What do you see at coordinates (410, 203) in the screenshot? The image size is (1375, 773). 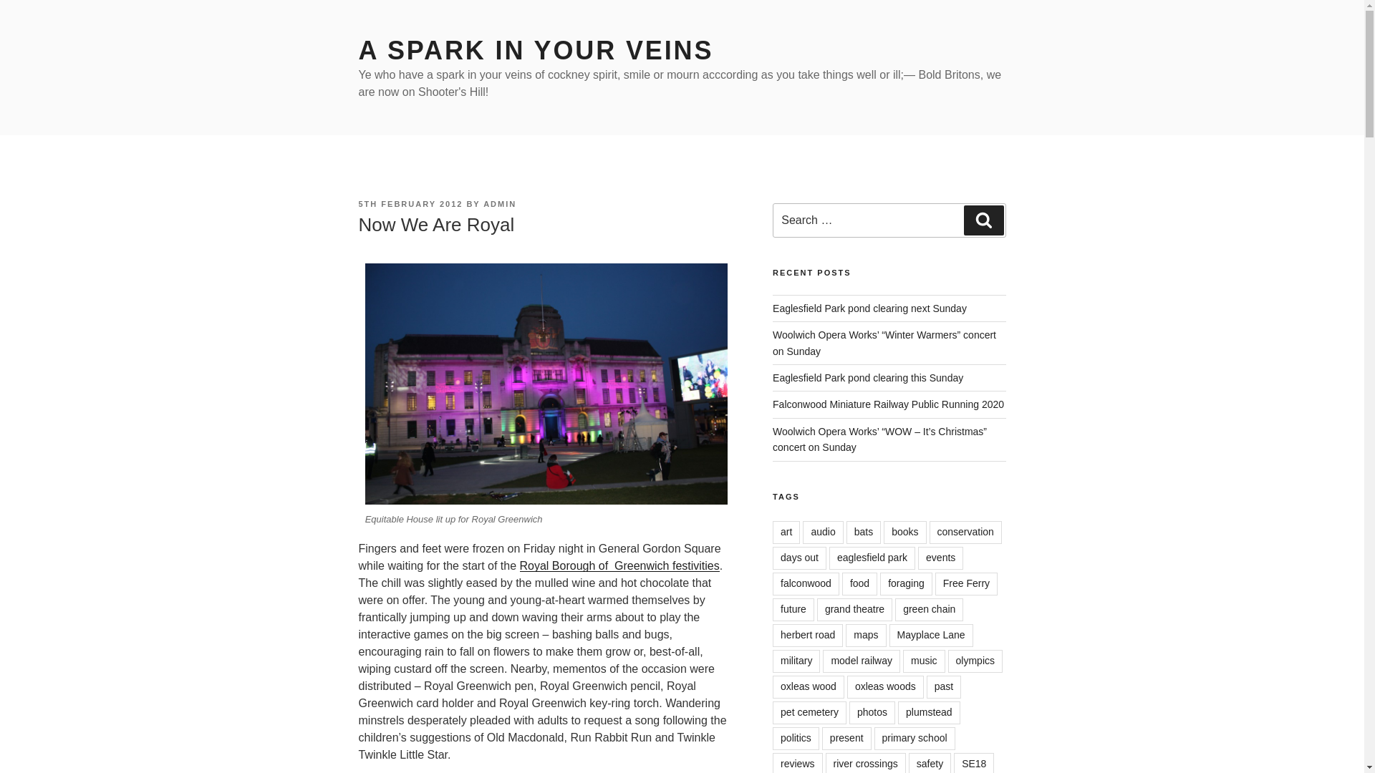 I see `5TH FEBRUARY 2012` at bounding box center [410, 203].